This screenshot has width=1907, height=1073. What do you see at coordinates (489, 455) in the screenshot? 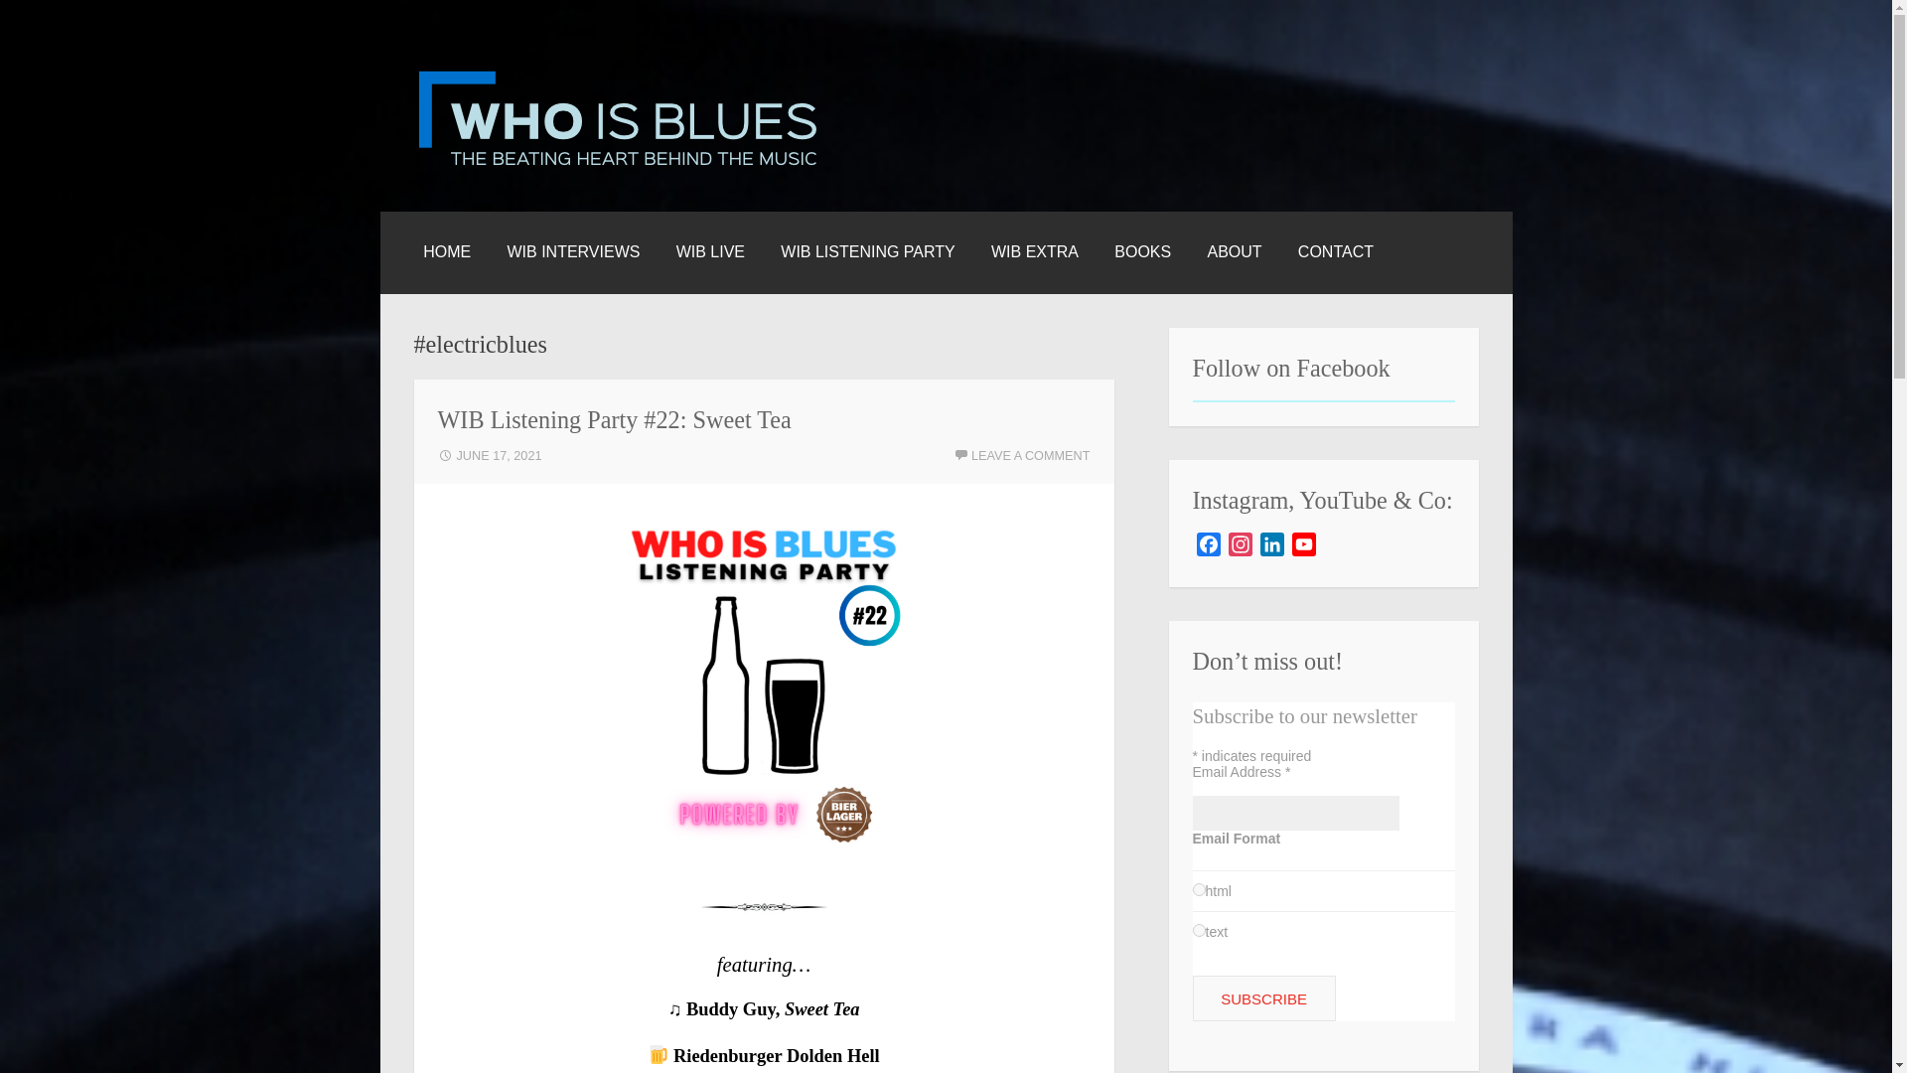
I see `JUNE 17, 2021` at bounding box center [489, 455].